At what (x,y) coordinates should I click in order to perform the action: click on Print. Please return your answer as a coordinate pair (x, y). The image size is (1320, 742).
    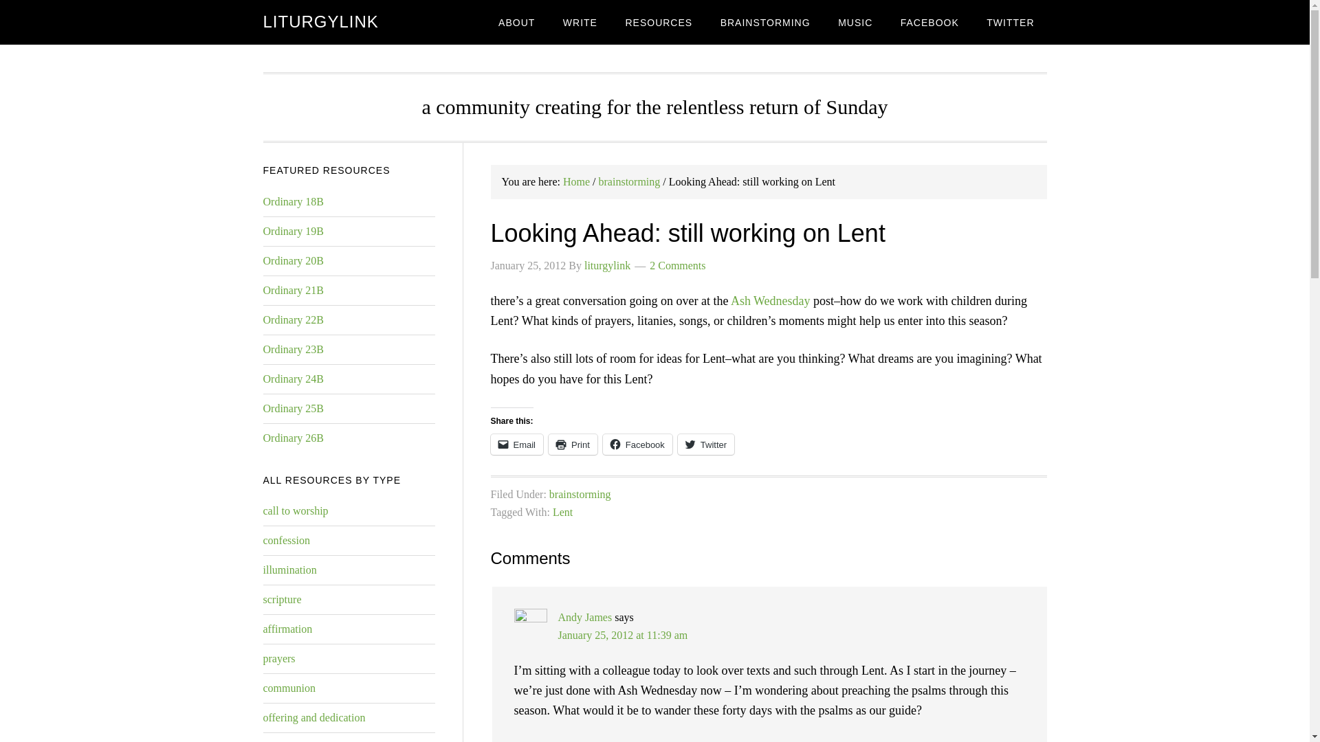
    Looking at the image, I should click on (573, 444).